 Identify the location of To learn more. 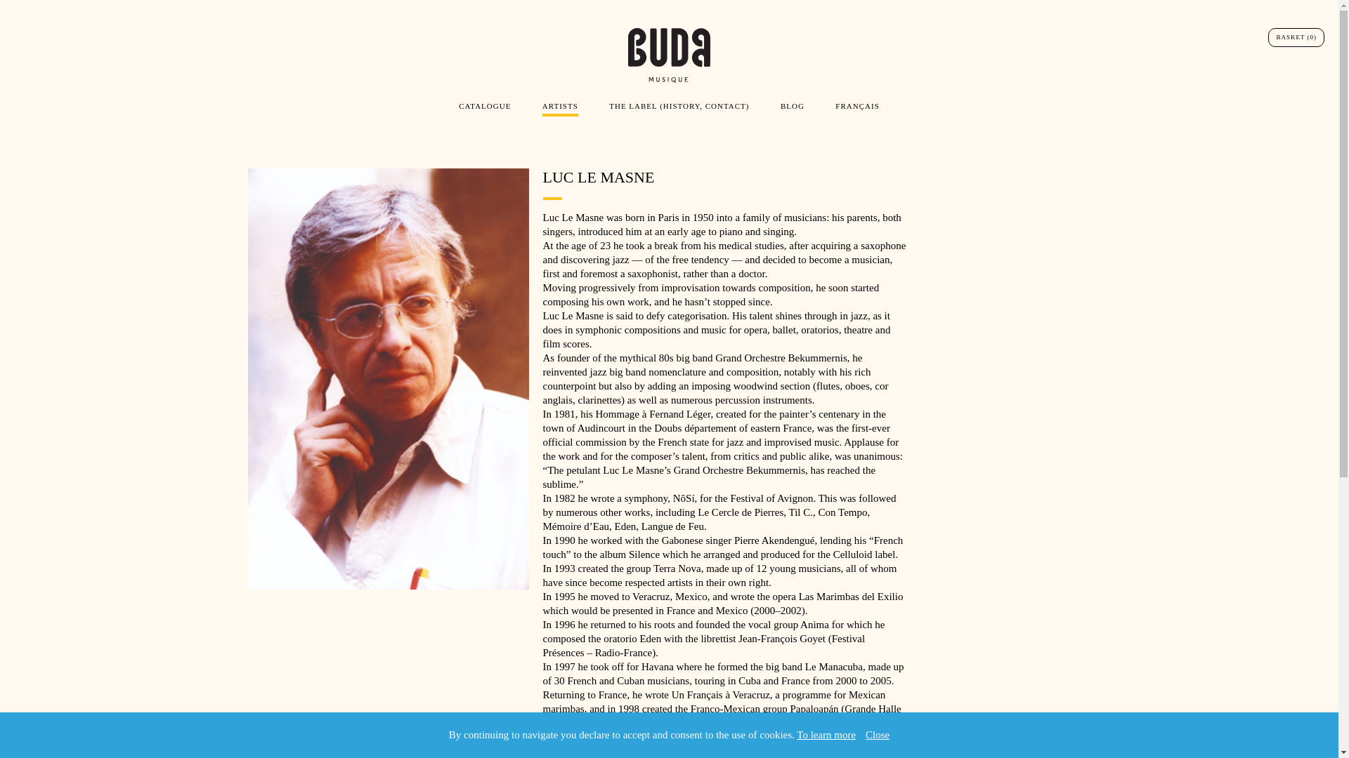
(826, 734).